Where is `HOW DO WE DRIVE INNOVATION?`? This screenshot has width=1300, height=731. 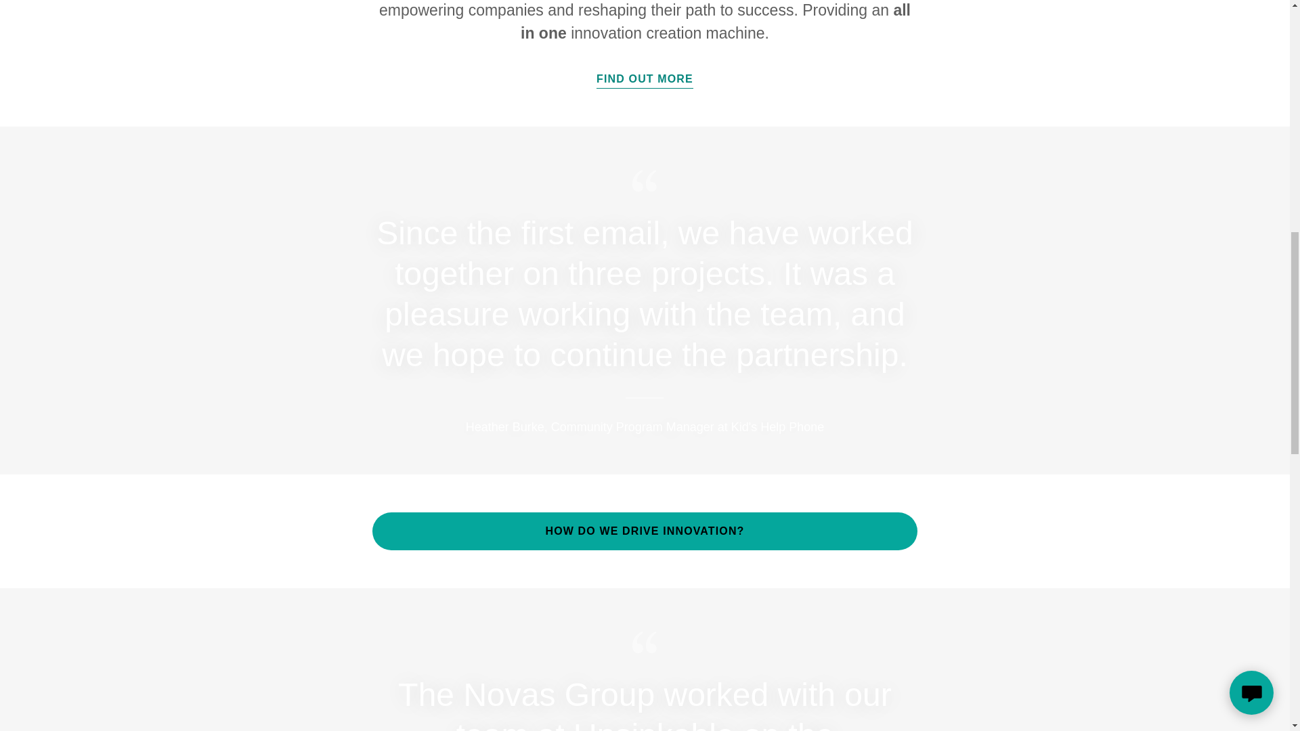
HOW DO WE DRIVE INNOVATION? is located at coordinates (645, 531).